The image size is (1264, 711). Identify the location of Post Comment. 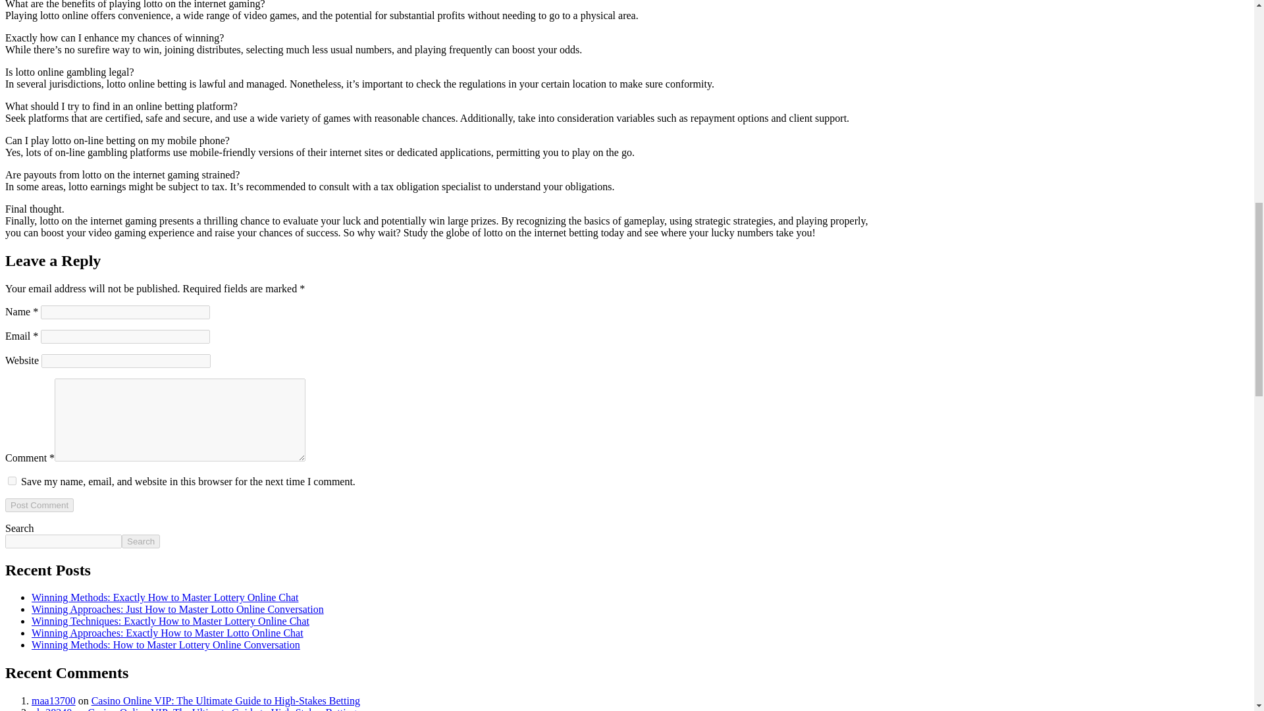
(39, 505).